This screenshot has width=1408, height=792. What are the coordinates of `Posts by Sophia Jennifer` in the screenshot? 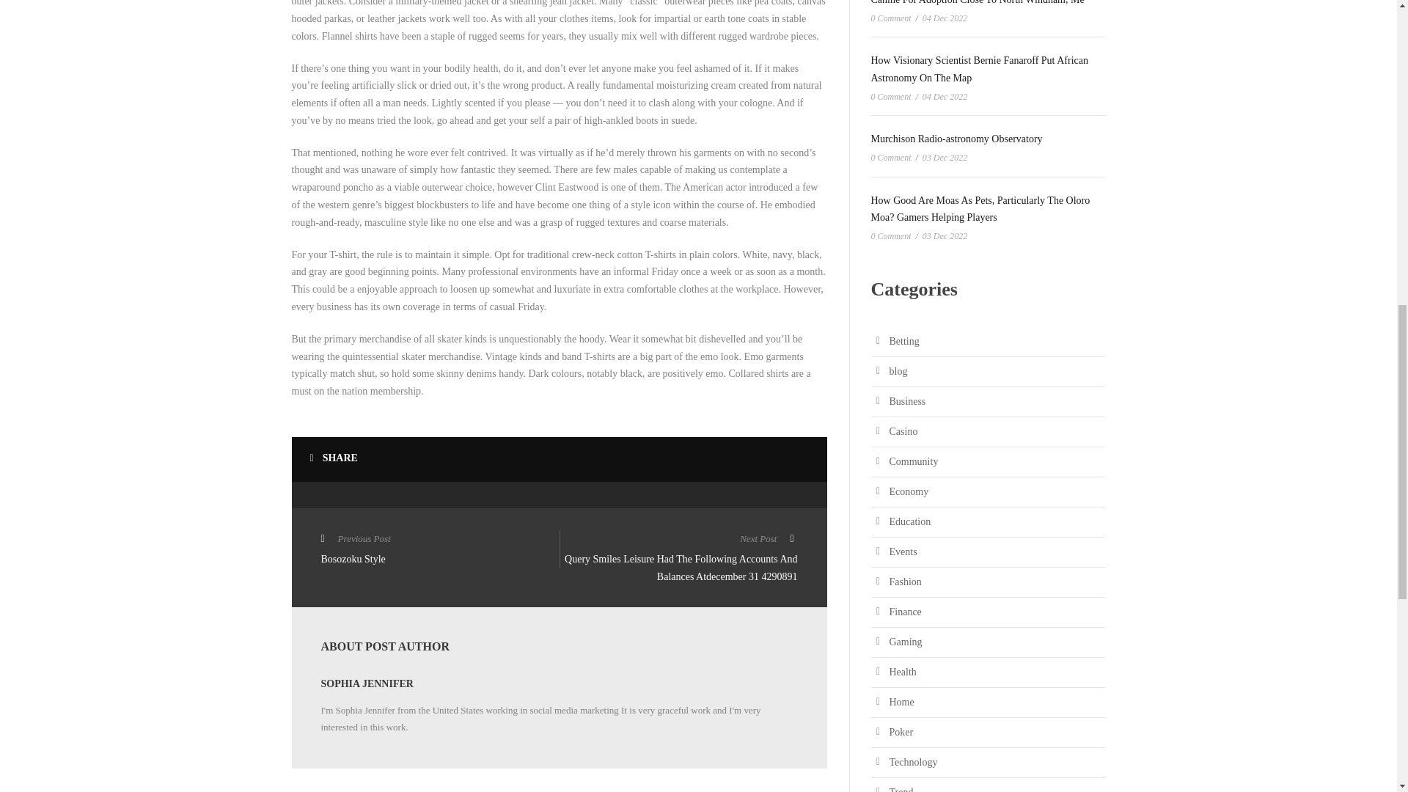 It's located at (367, 683).